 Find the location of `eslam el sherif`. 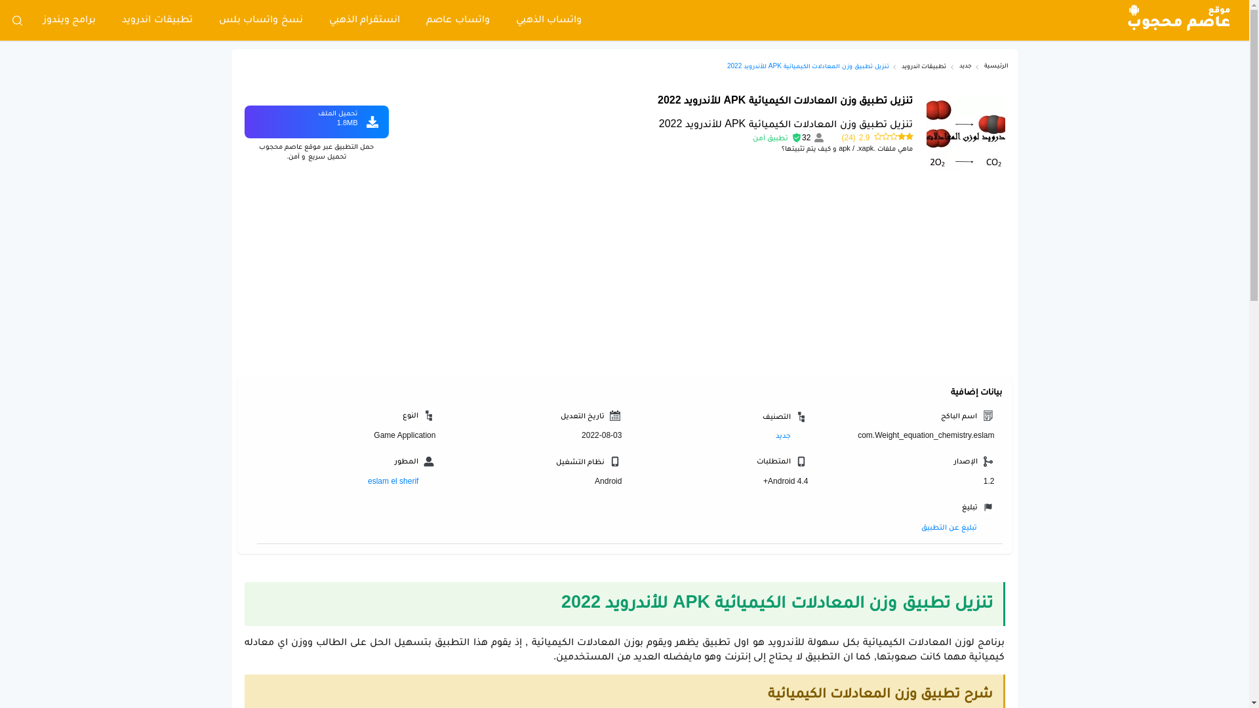

eslam el sherif is located at coordinates (401, 482).